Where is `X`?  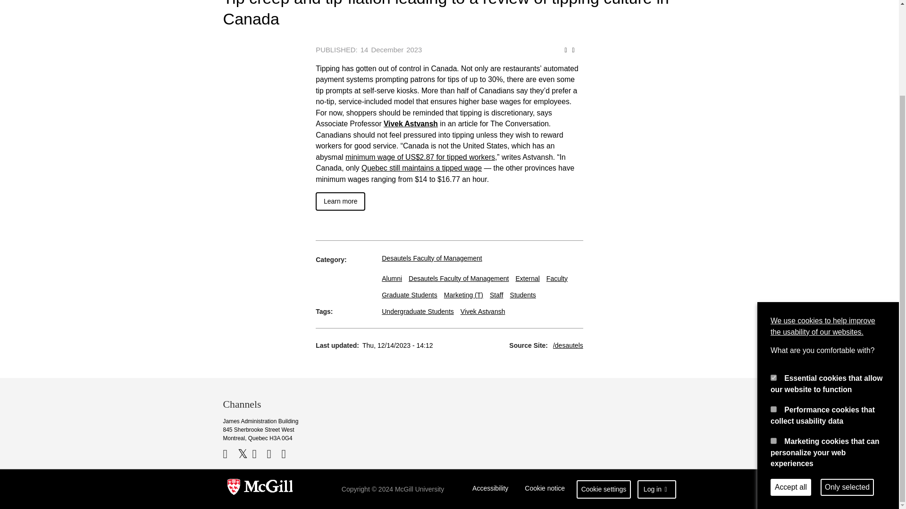
X is located at coordinates (244, 454).